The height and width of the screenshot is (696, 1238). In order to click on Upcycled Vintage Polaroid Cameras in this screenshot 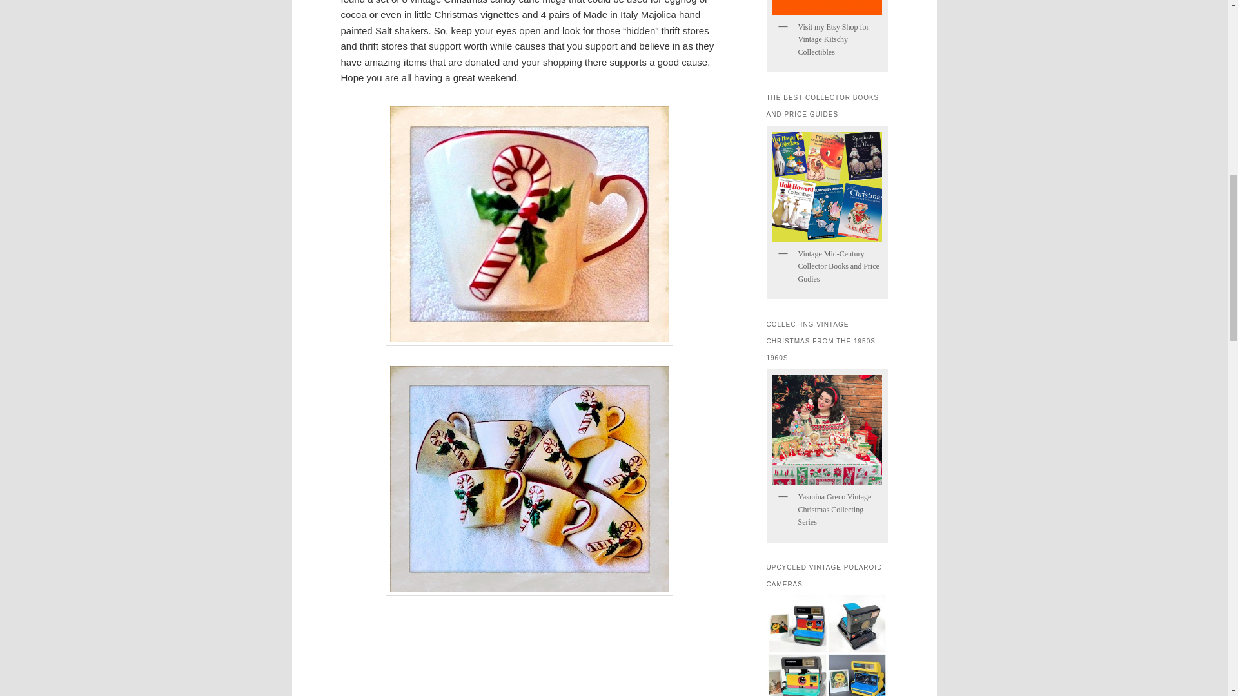, I will do `click(827, 644)`.